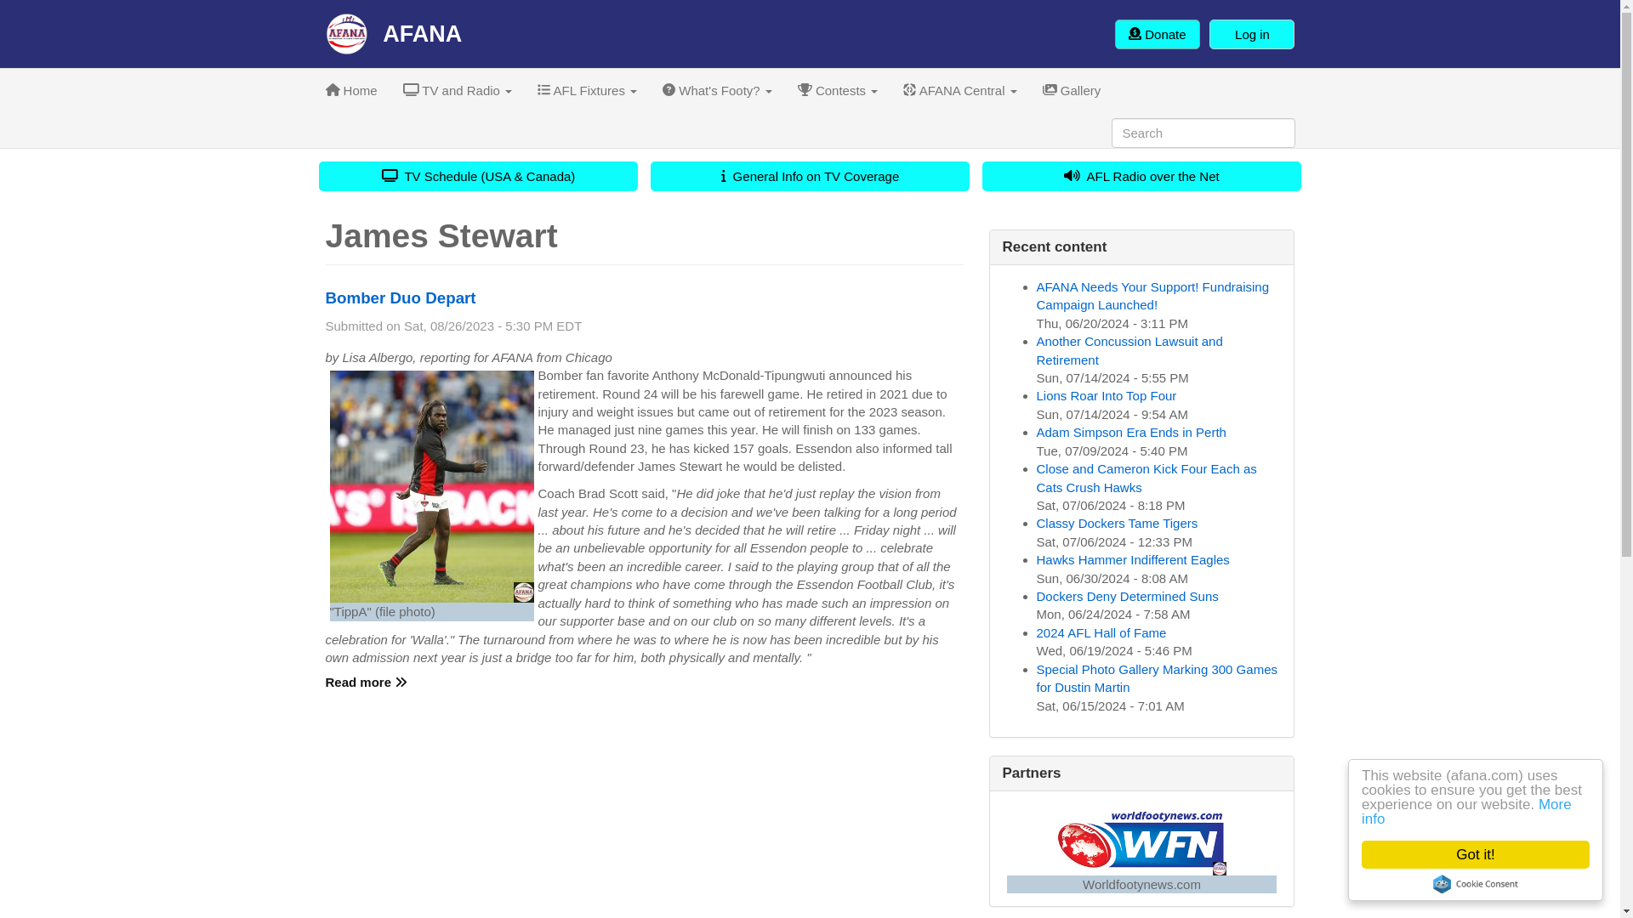 The width and height of the screenshot is (1633, 918). What do you see at coordinates (351, 90) in the screenshot?
I see `Home` at bounding box center [351, 90].